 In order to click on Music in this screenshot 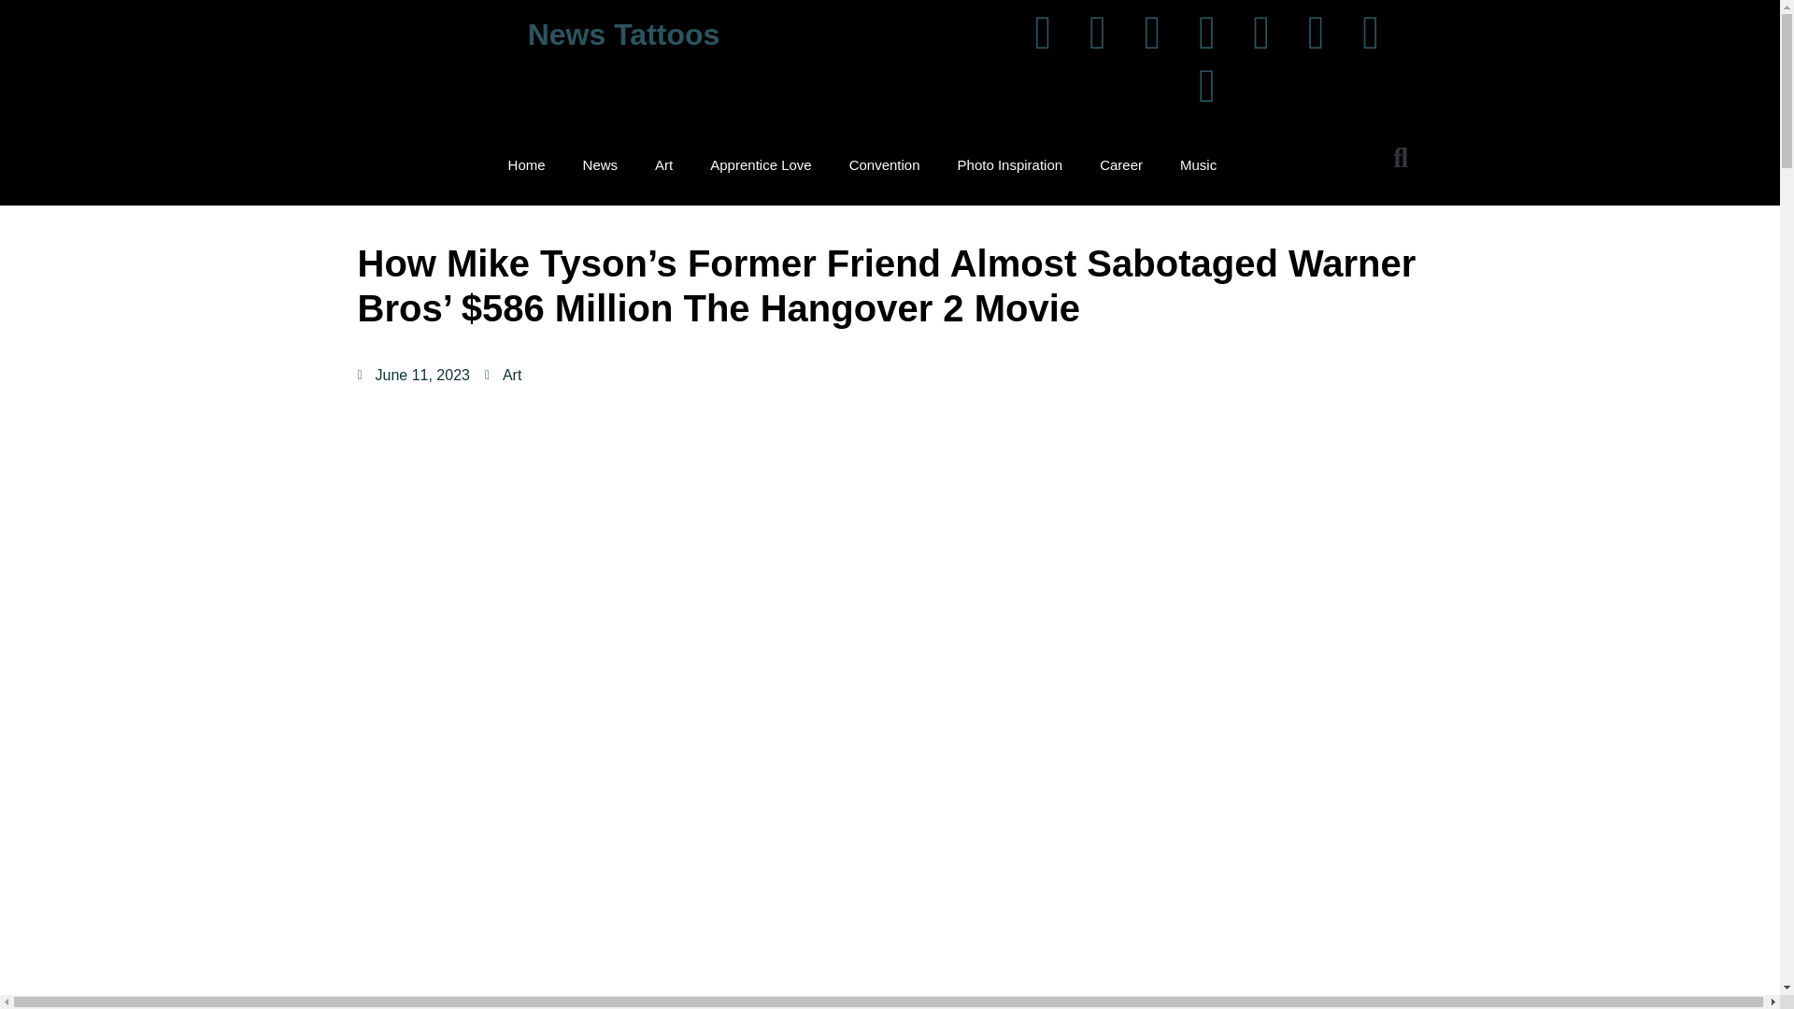, I will do `click(1198, 164)`.